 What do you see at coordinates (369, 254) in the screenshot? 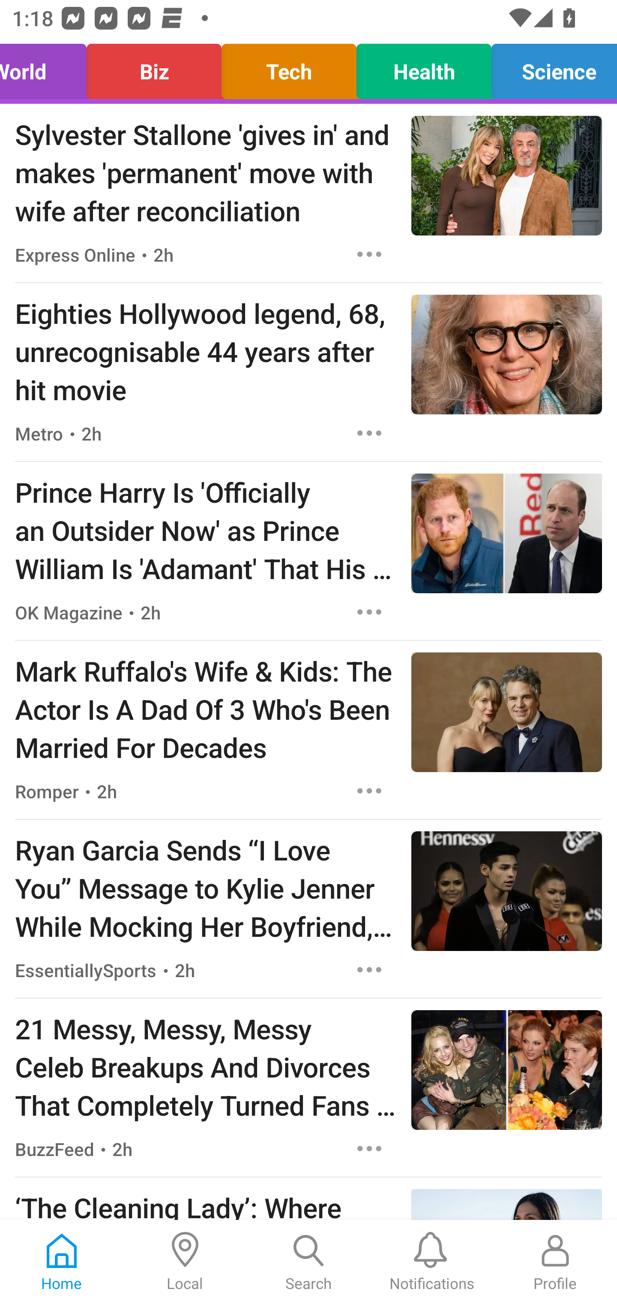
I see `Options` at bounding box center [369, 254].